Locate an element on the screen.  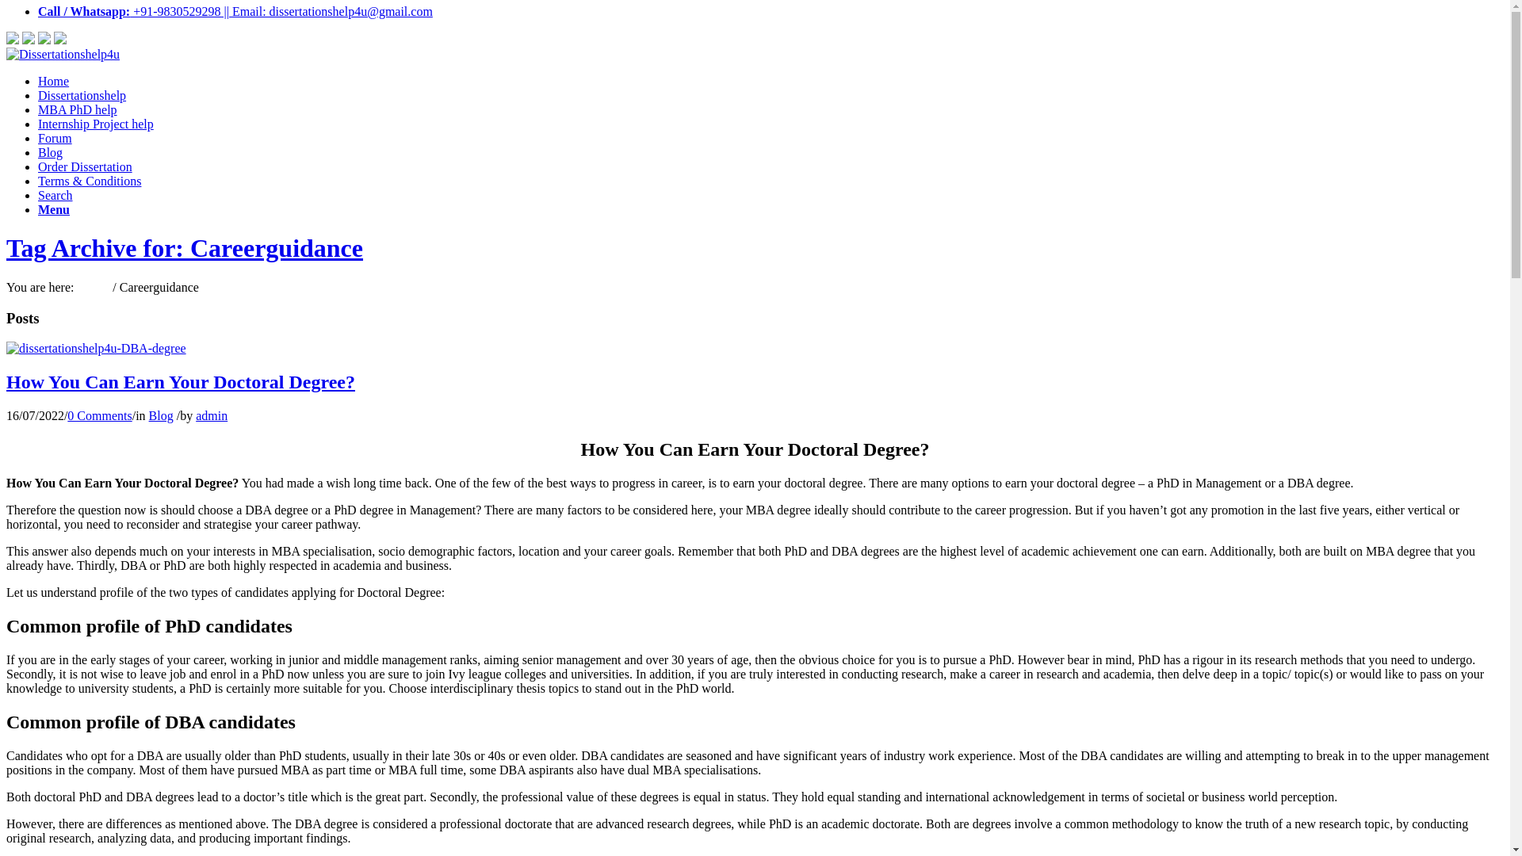
Dissertationshelp is located at coordinates (82, 95).